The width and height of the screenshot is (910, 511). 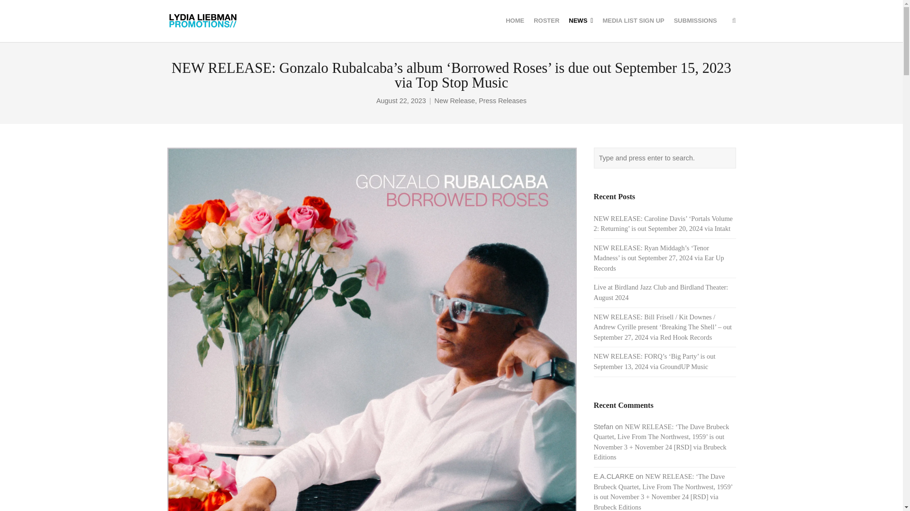 I want to click on MEDIA LIST SIGN UP, so click(x=633, y=21).